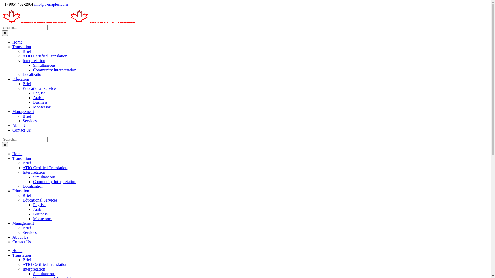  Describe the element at coordinates (2, 2) in the screenshot. I see `Skip to content` at that location.